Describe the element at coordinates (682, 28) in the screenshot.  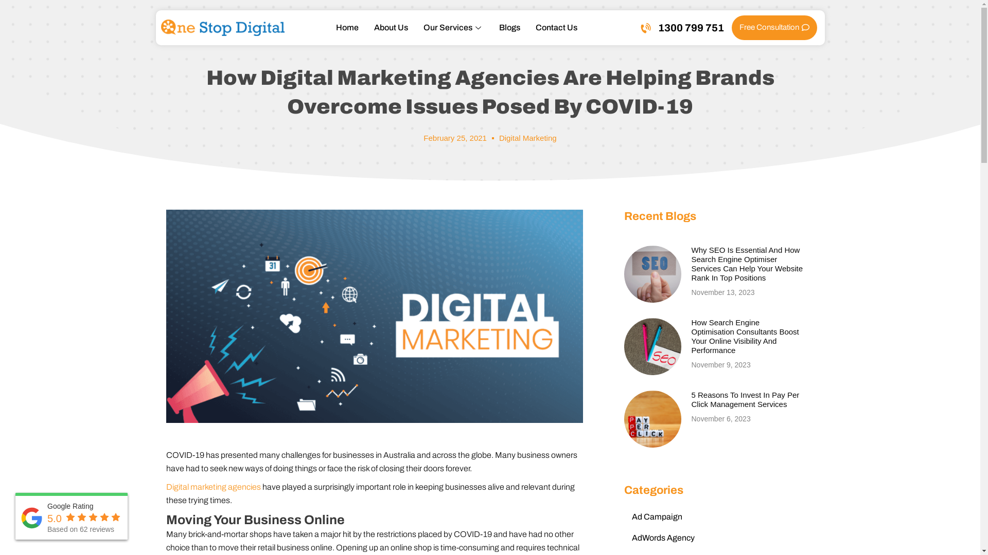
I see `1300 799 751` at that location.